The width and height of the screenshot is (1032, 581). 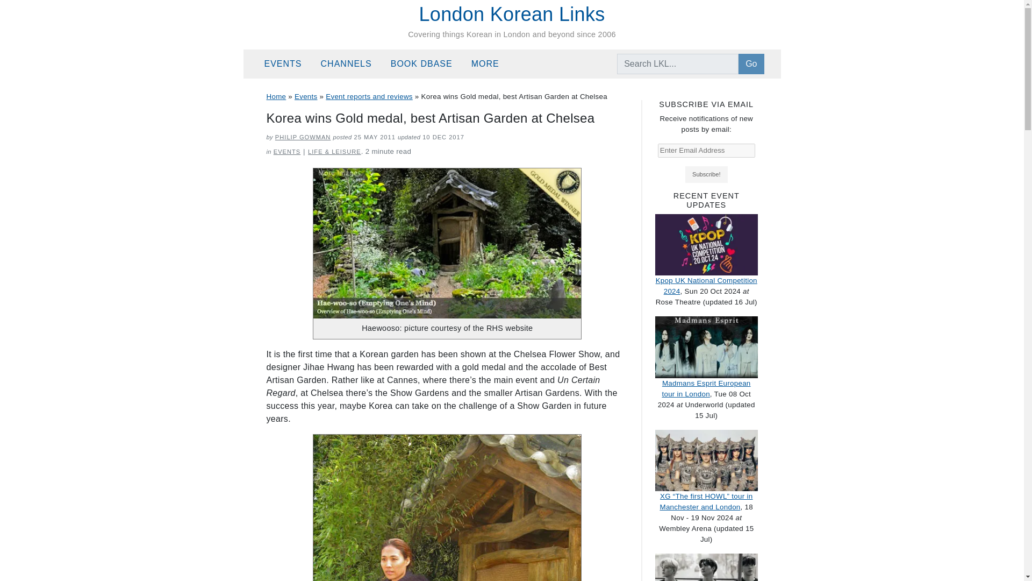 What do you see at coordinates (374, 137) in the screenshot?
I see `25 MAY 2011` at bounding box center [374, 137].